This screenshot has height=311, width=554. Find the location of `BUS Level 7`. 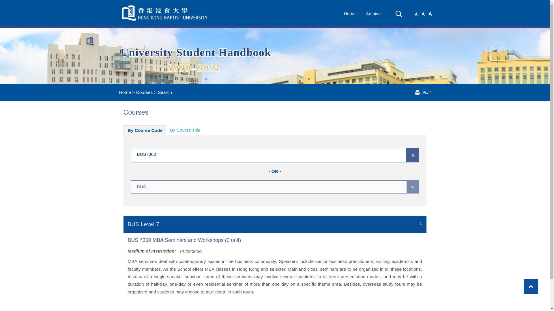

BUS Level 7 is located at coordinates (275, 224).